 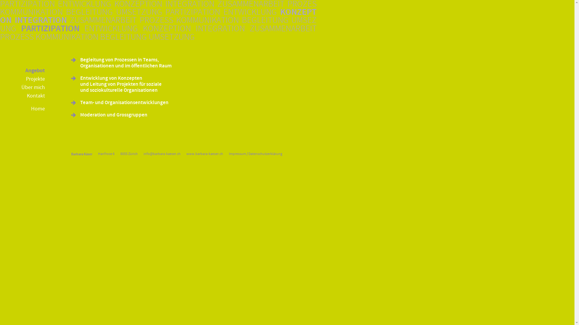 What do you see at coordinates (22, 79) in the screenshot?
I see `Projekte` at bounding box center [22, 79].